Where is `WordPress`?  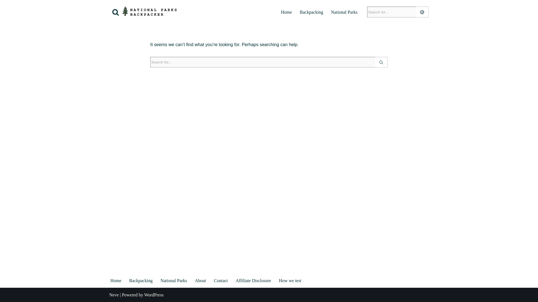 WordPress is located at coordinates (154, 295).